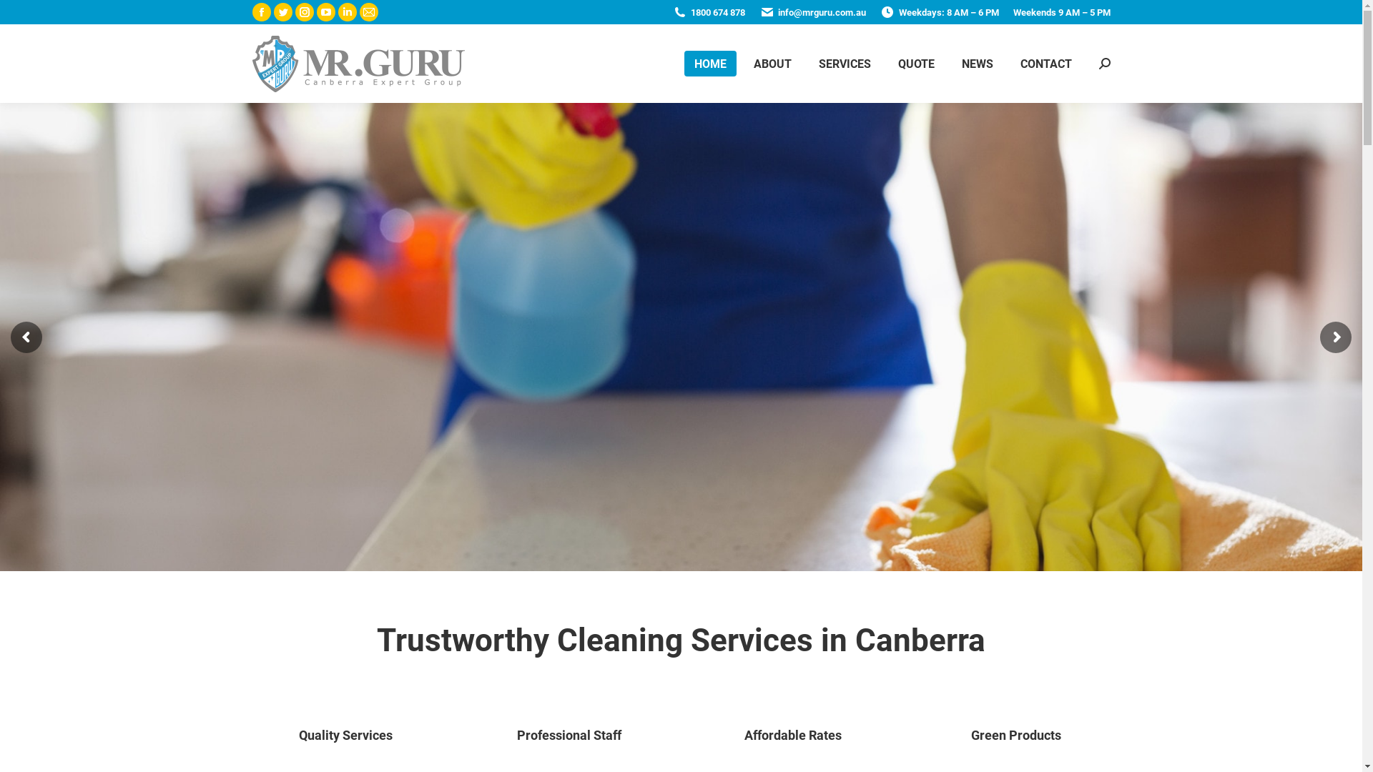 The width and height of the screenshot is (1373, 772). Describe the element at coordinates (282, 12) in the screenshot. I see `Twitter page opens in new window` at that location.